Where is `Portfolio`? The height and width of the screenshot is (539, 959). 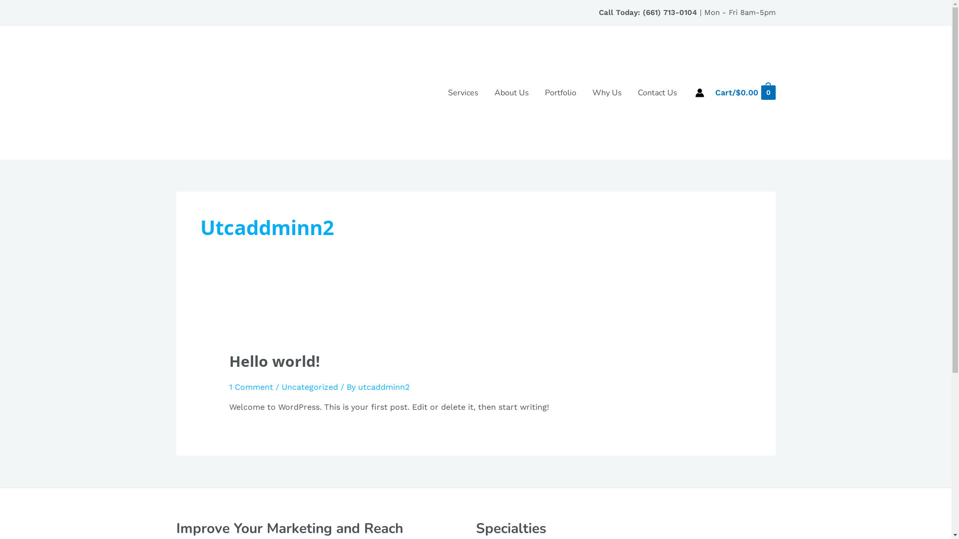 Portfolio is located at coordinates (560, 93).